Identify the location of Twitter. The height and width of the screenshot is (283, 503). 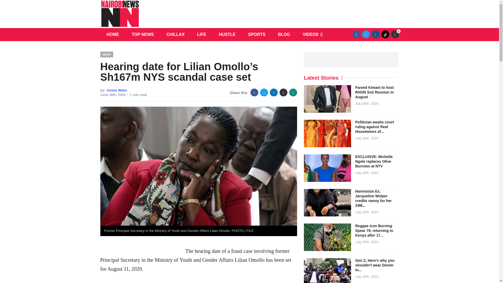
(264, 92).